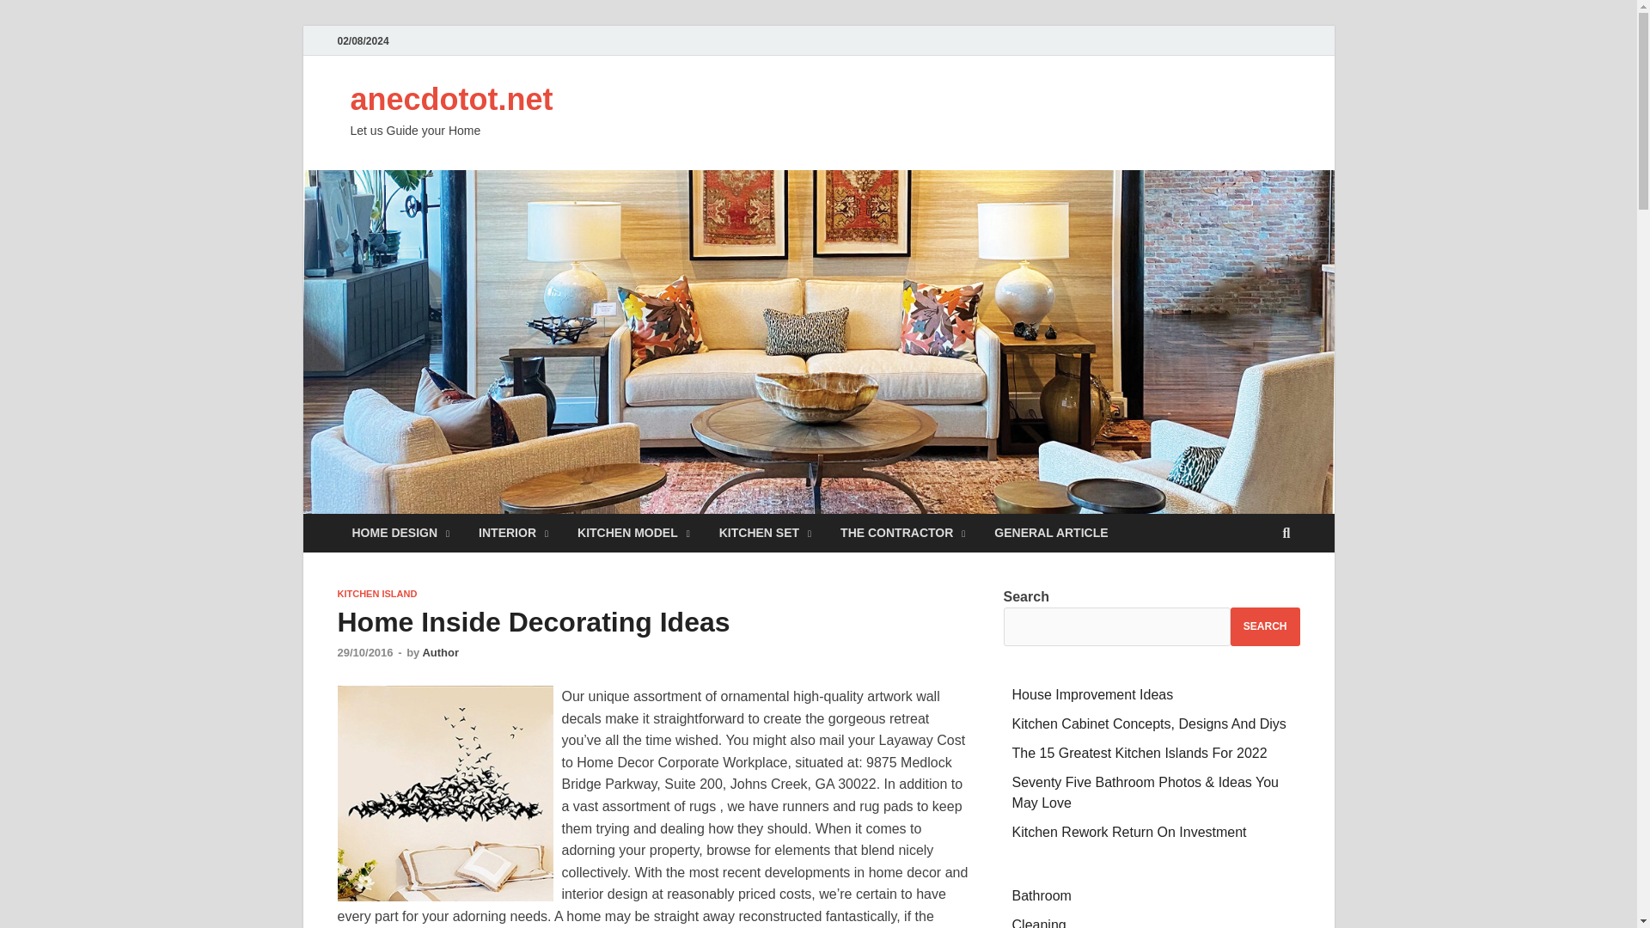 The width and height of the screenshot is (1650, 928). I want to click on THE CONTRACTOR, so click(902, 533).